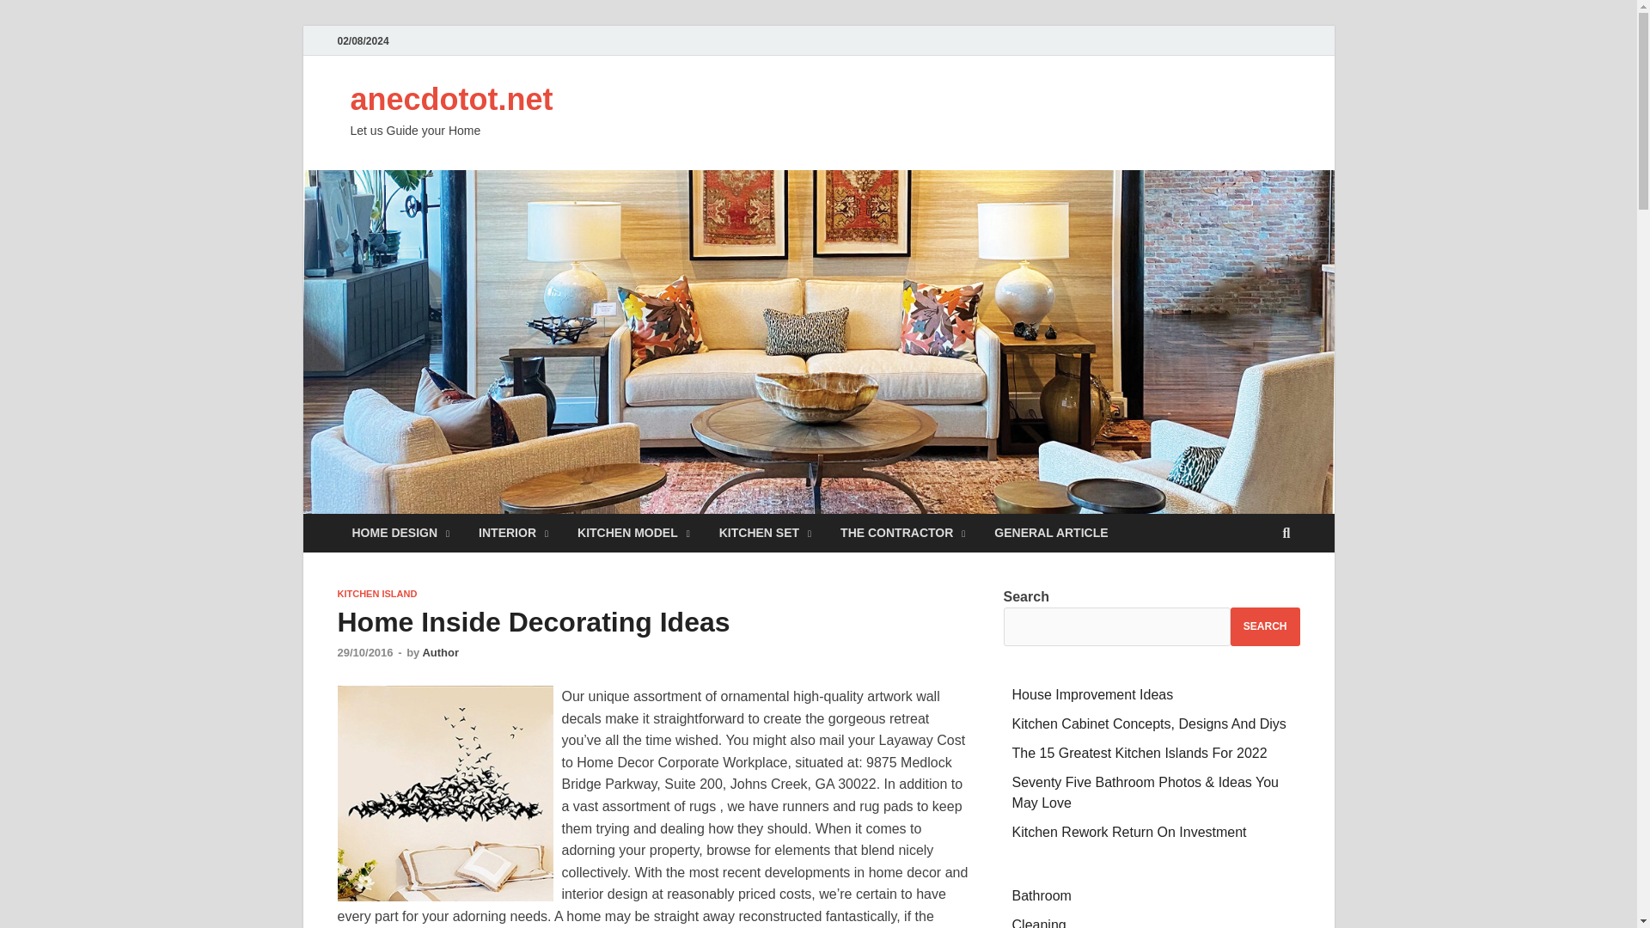 The width and height of the screenshot is (1650, 928). I want to click on THE CONTRACTOR, so click(902, 533).